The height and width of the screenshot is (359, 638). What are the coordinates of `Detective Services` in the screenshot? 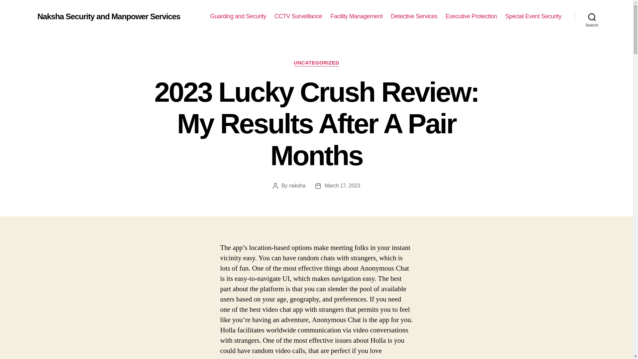 It's located at (414, 16).